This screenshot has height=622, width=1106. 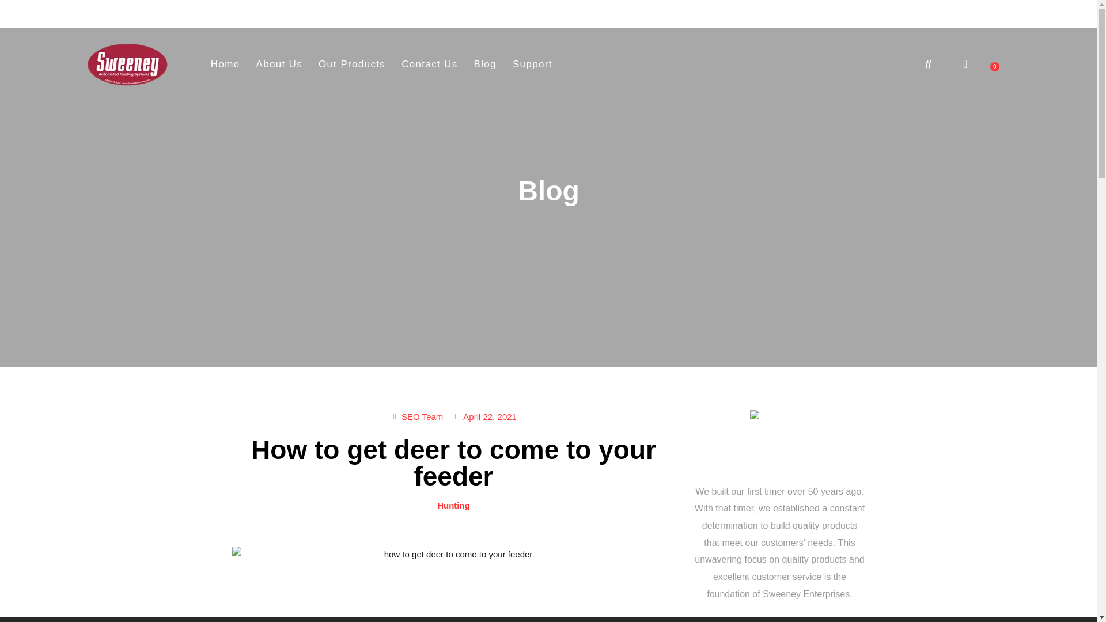 What do you see at coordinates (279, 65) in the screenshot?
I see `Contact Us` at bounding box center [279, 65].